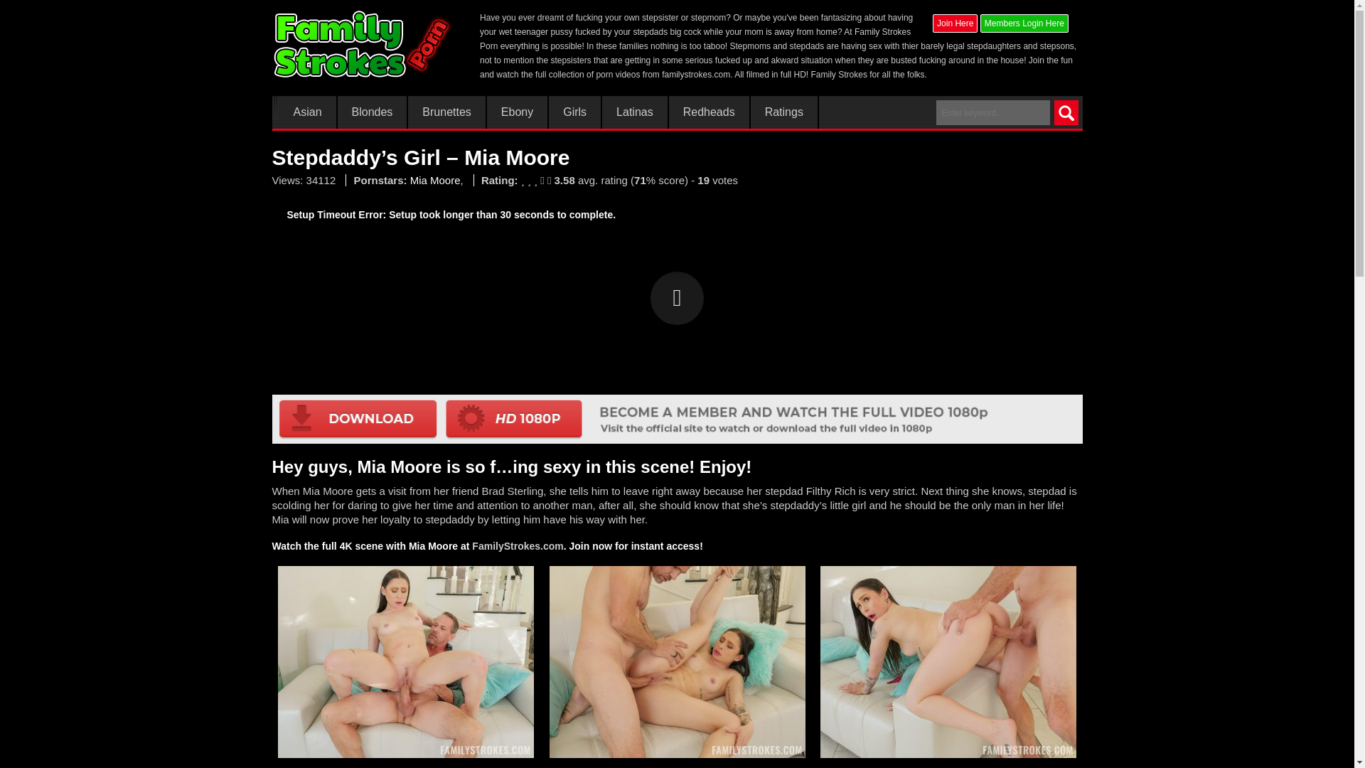  Describe the element at coordinates (954, 22) in the screenshot. I see `Join Here` at that location.